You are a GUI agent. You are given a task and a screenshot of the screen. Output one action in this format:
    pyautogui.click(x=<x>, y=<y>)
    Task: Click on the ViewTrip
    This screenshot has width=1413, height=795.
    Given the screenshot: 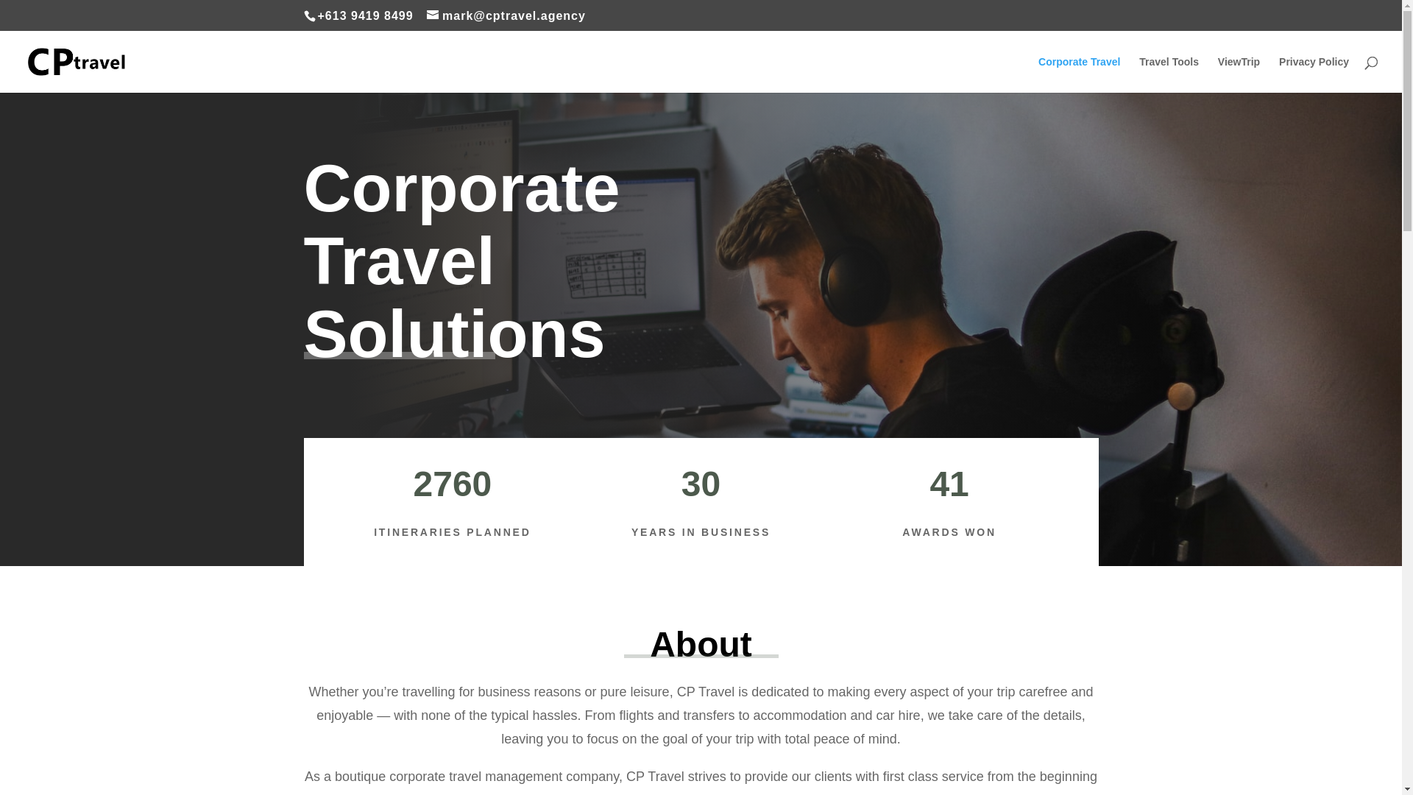 What is the action you would take?
    pyautogui.click(x=1239, y=75)
    